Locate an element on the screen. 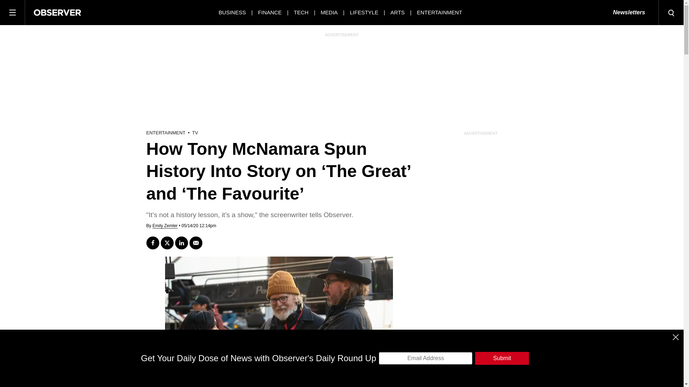 This screenshot has width=689, height=387. ARTS is located at coordinates (398, 12).